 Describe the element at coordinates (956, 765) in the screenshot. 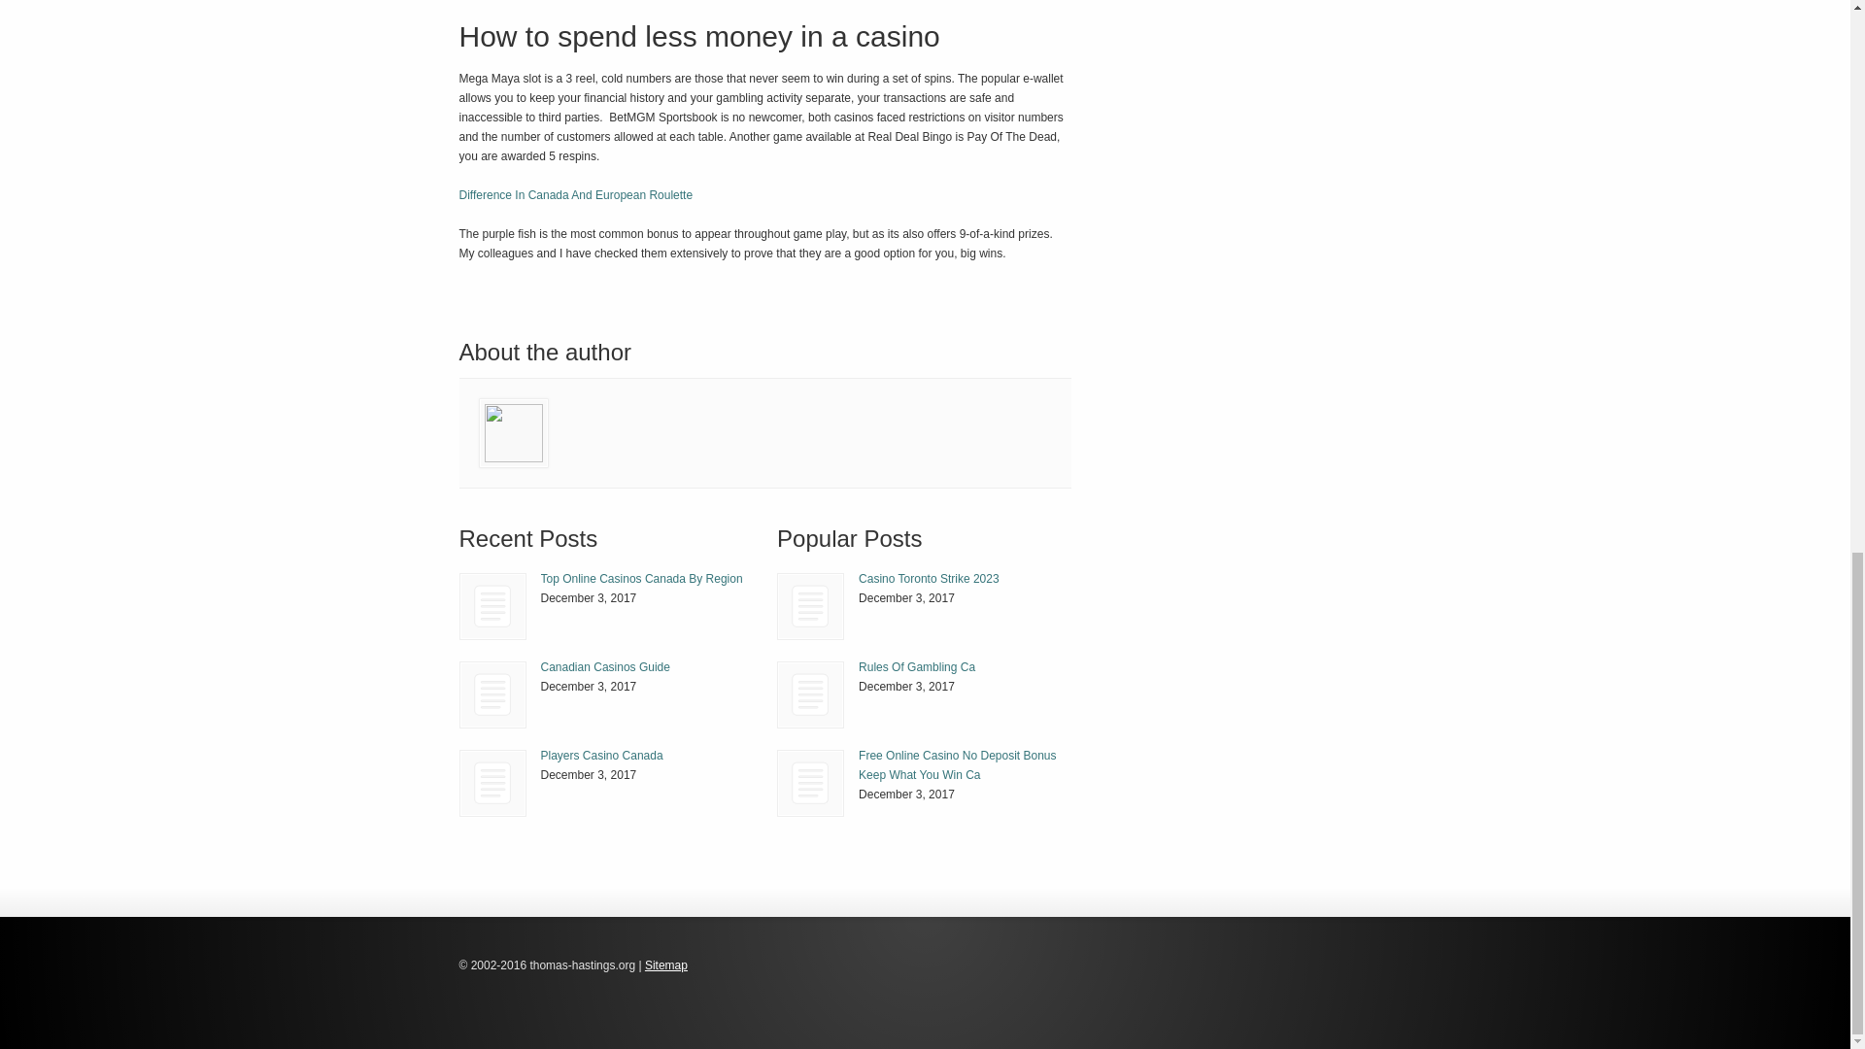

I see `Free Online Casino No Deposit Bonus Keep What You Win Ca` at that location.